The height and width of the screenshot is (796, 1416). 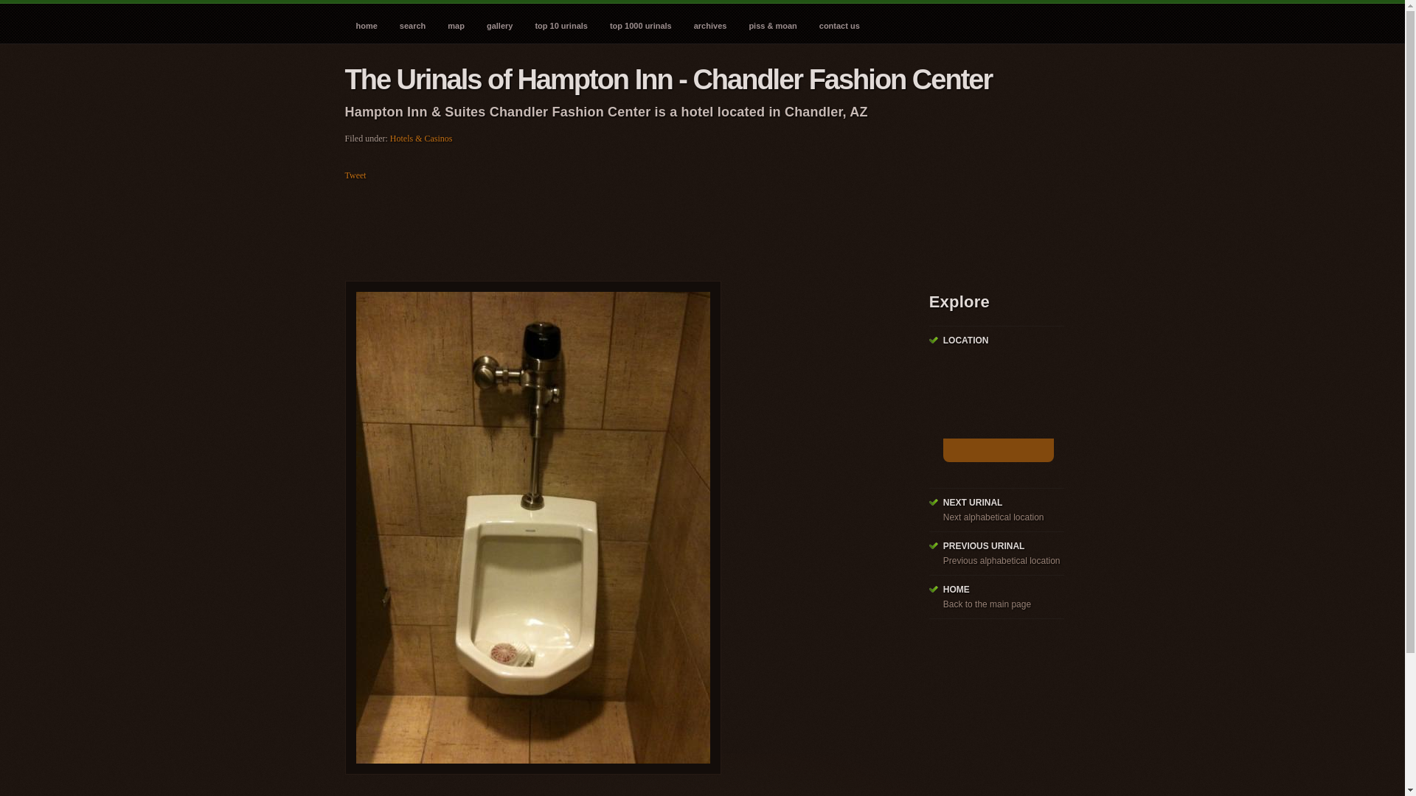 What do you see at coordinates (839, 22) in the screenshot?
I see `contact us` at bounding box center [839, 22].